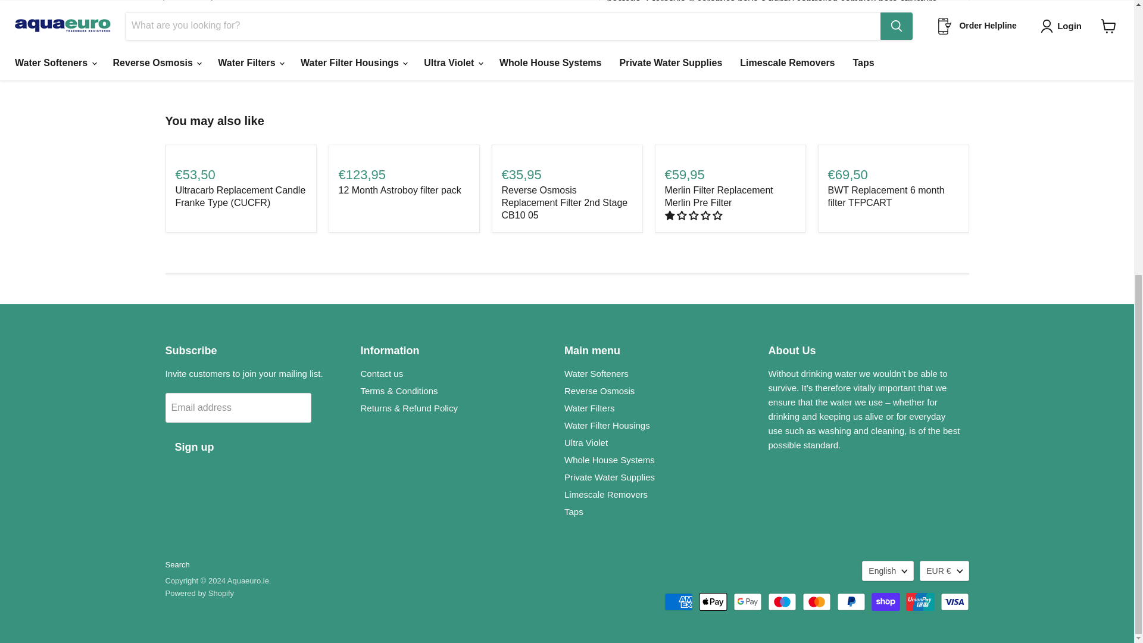 Image resolution: width=1143 pixels, height=643 pixels. What do you see at coordinates (816, 601) in the screenshot?
I see `Mastercard` at bounding box center [816, 601].